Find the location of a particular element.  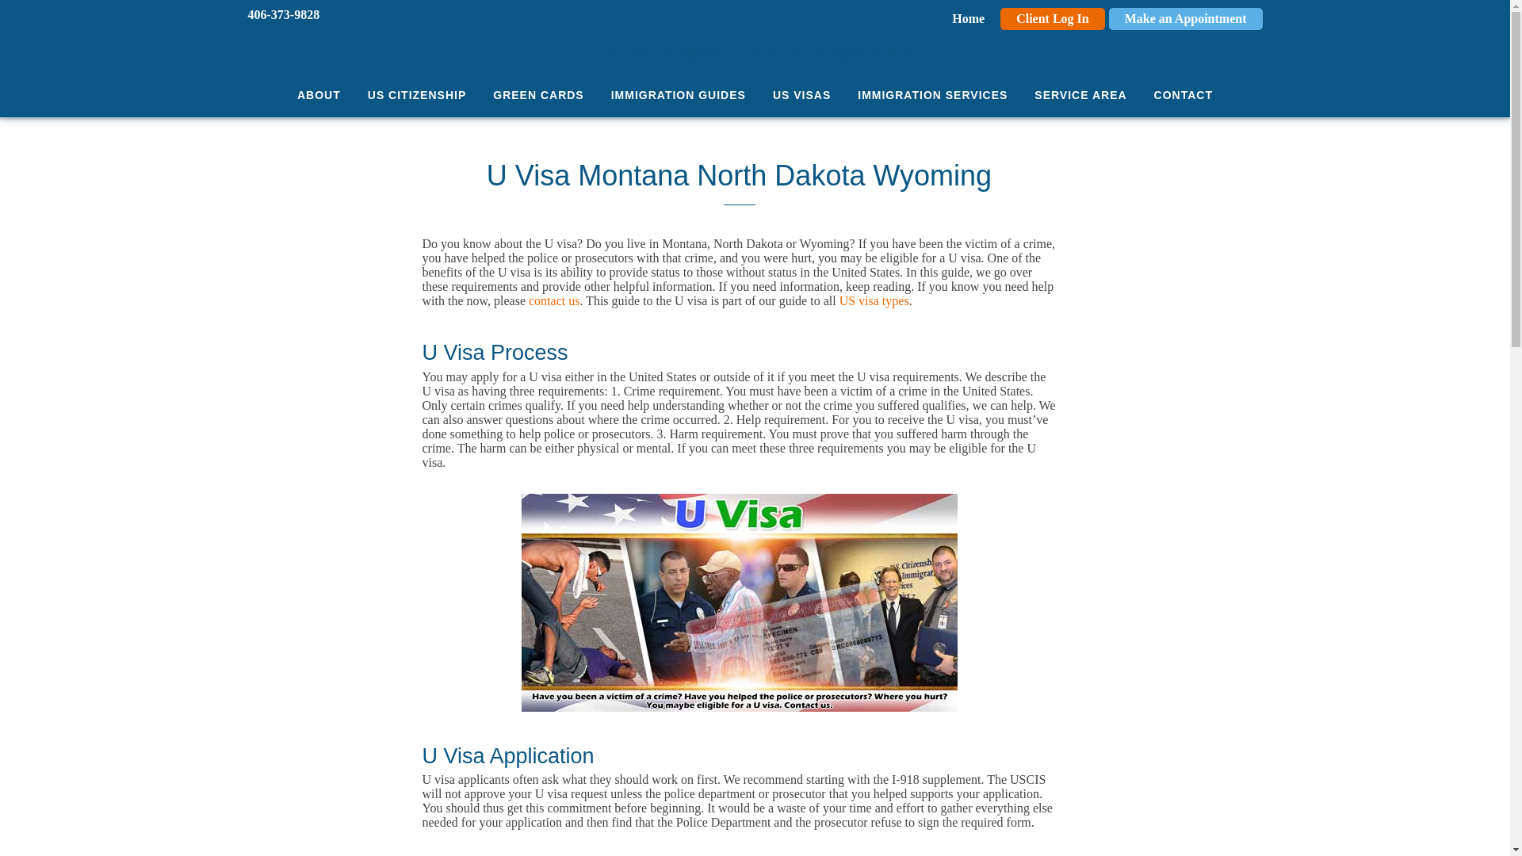

GREEN CARDS is located at coordinates (537, 94).